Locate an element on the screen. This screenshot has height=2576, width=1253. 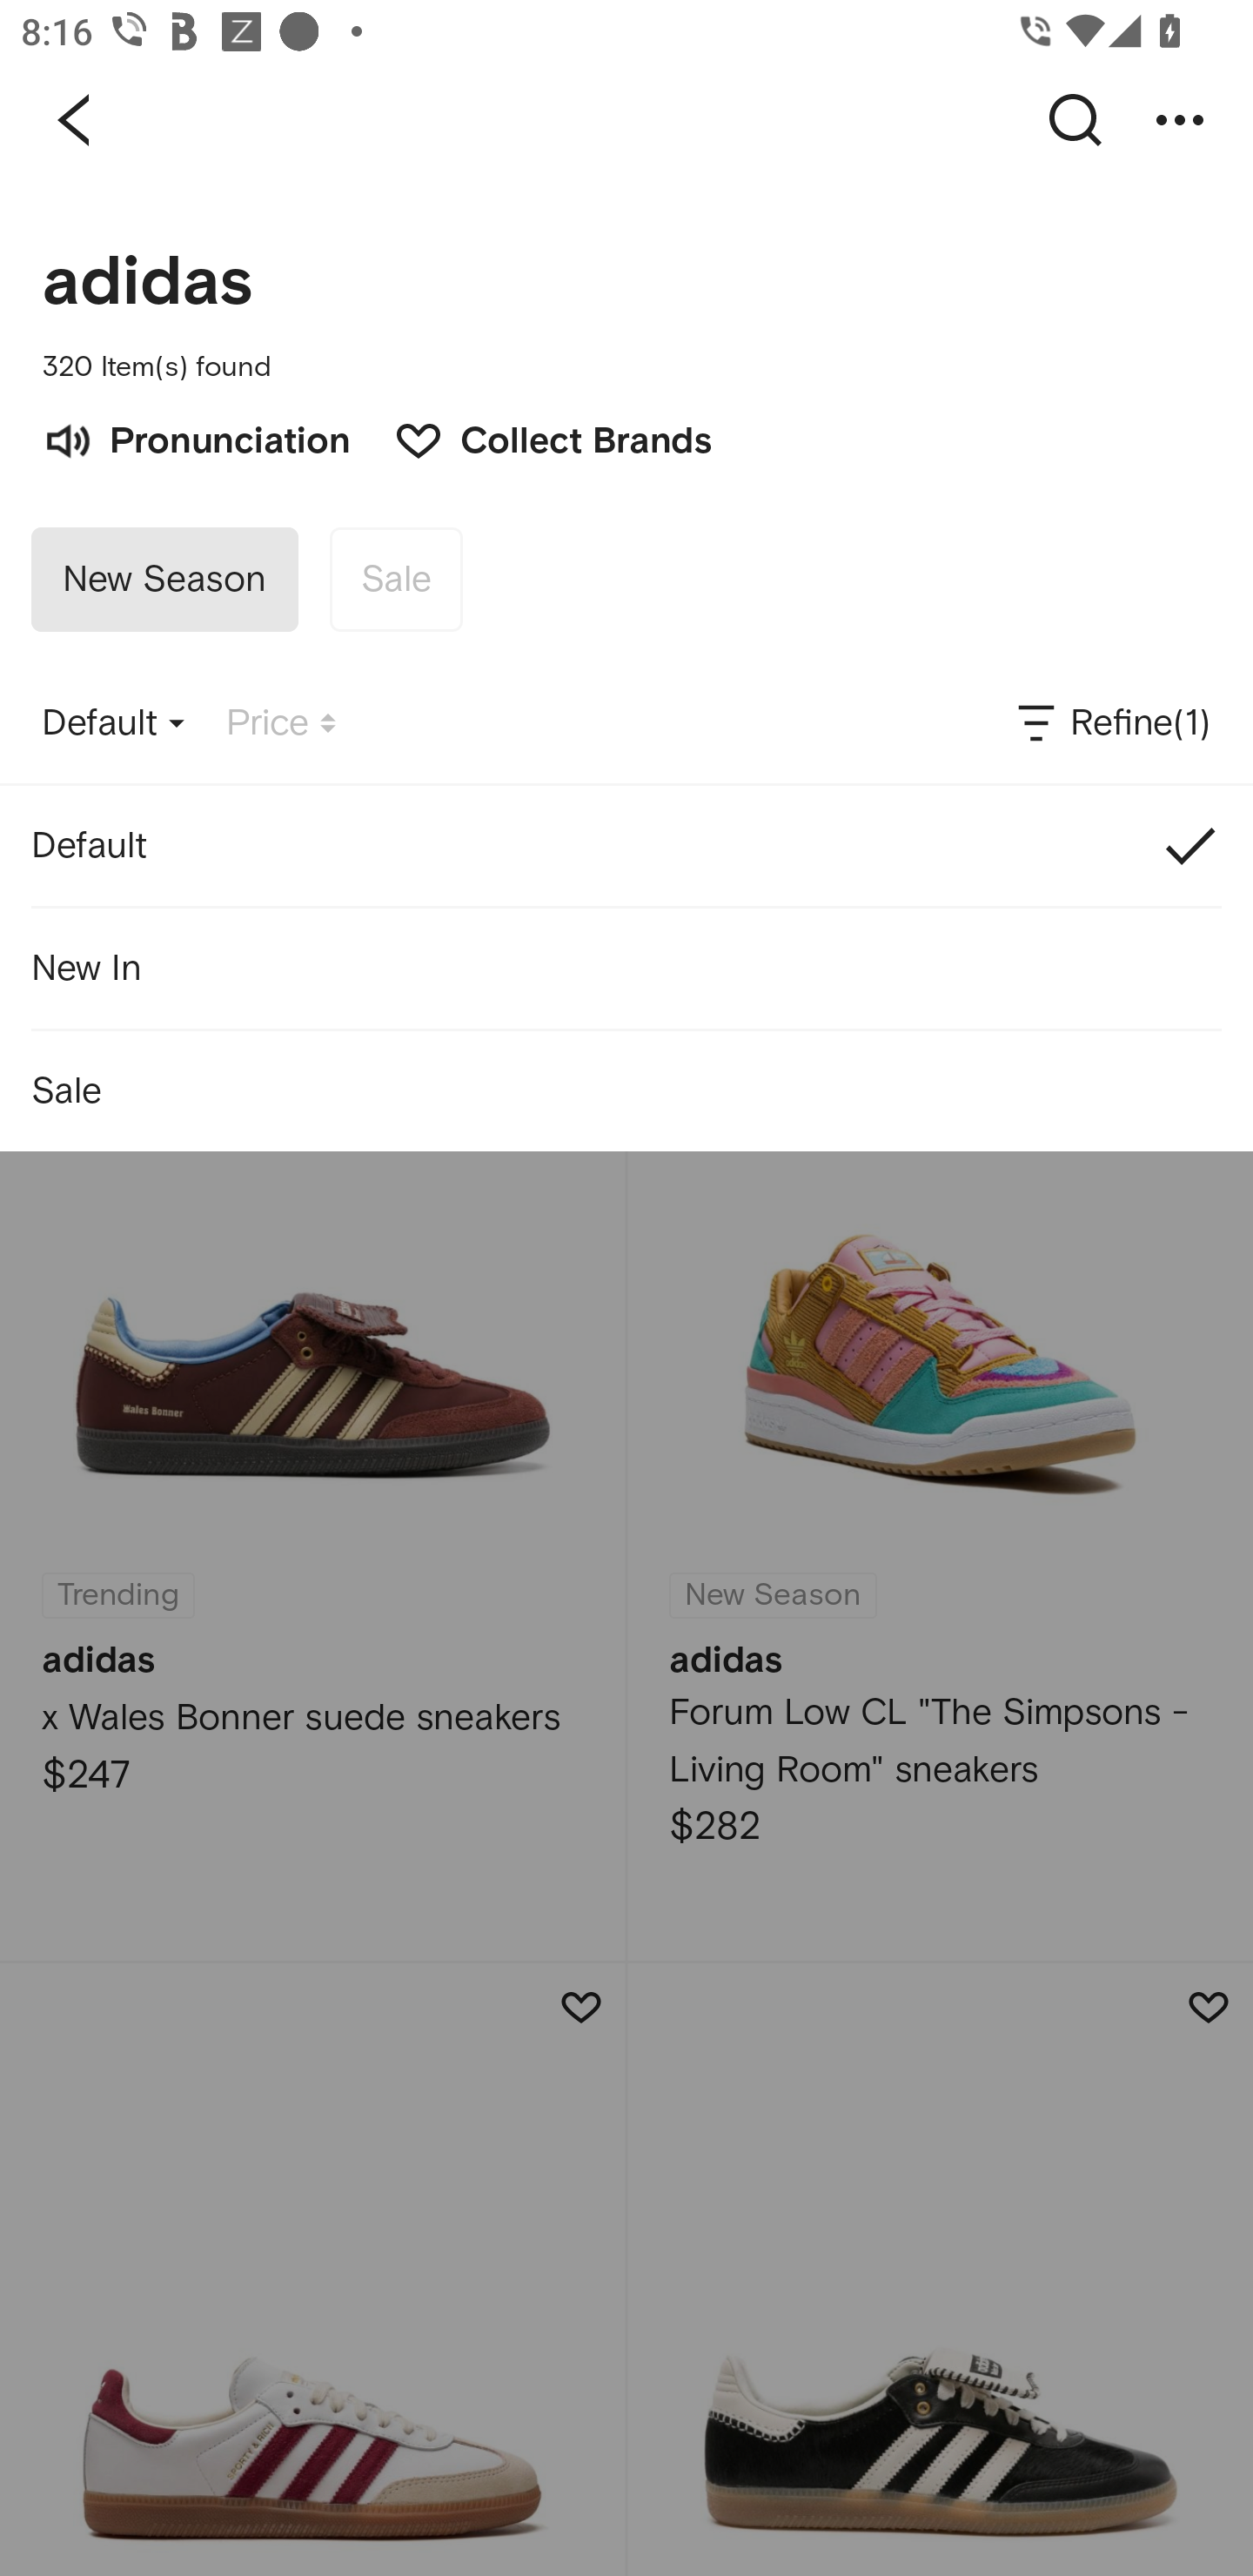
Sale is located at coordinates (626, 1091).